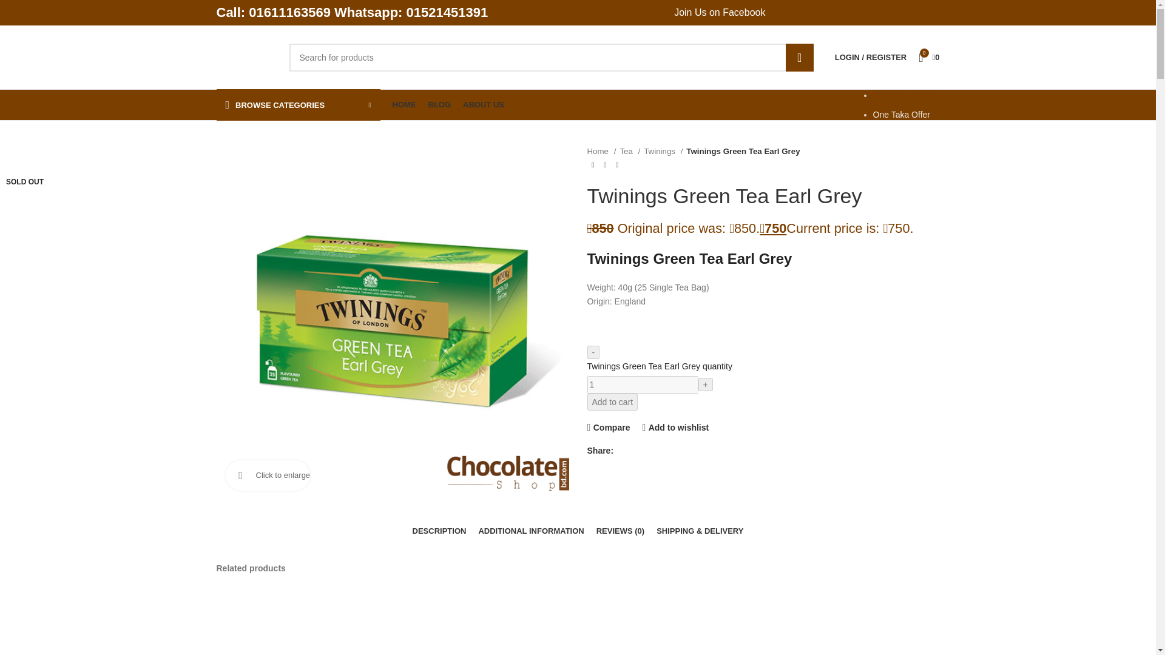 This screenshot has width=1165, height=655. I want to click on -, so click(593, 352).